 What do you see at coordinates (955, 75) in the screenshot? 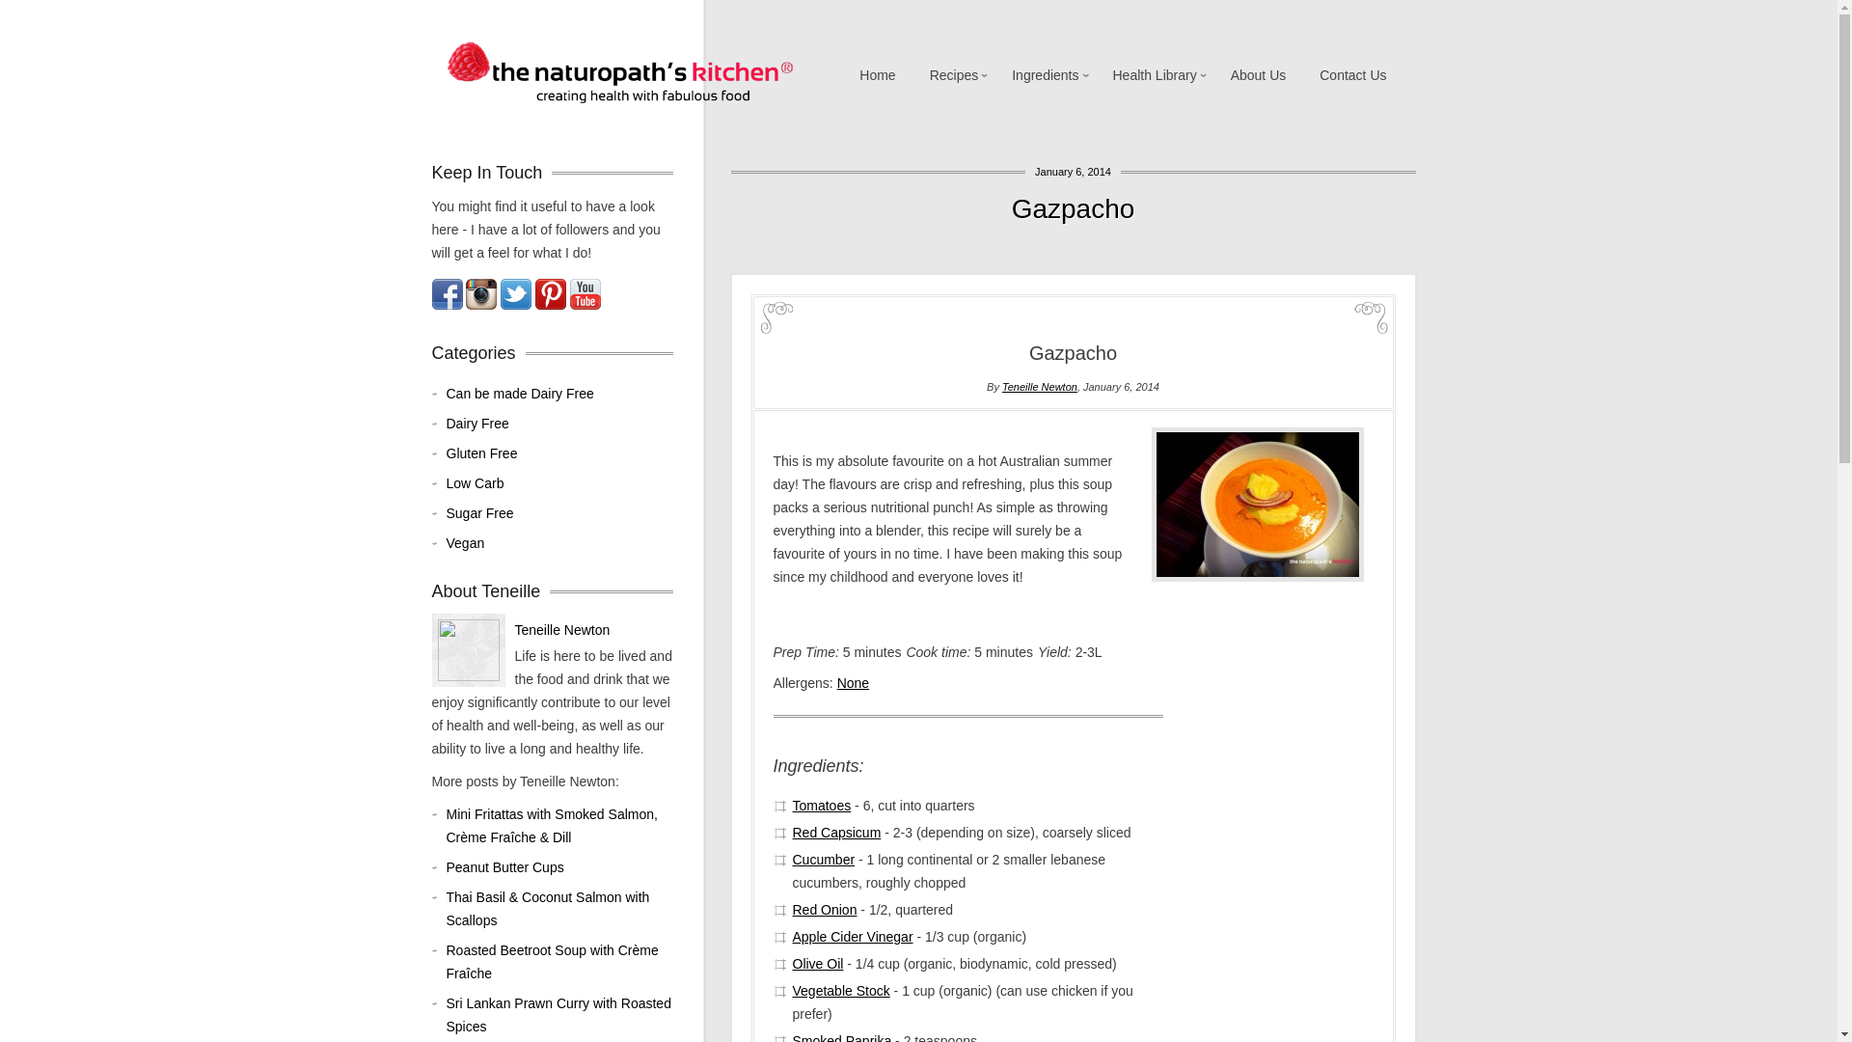
I see `Recipes` at bounding box center [955, 75].